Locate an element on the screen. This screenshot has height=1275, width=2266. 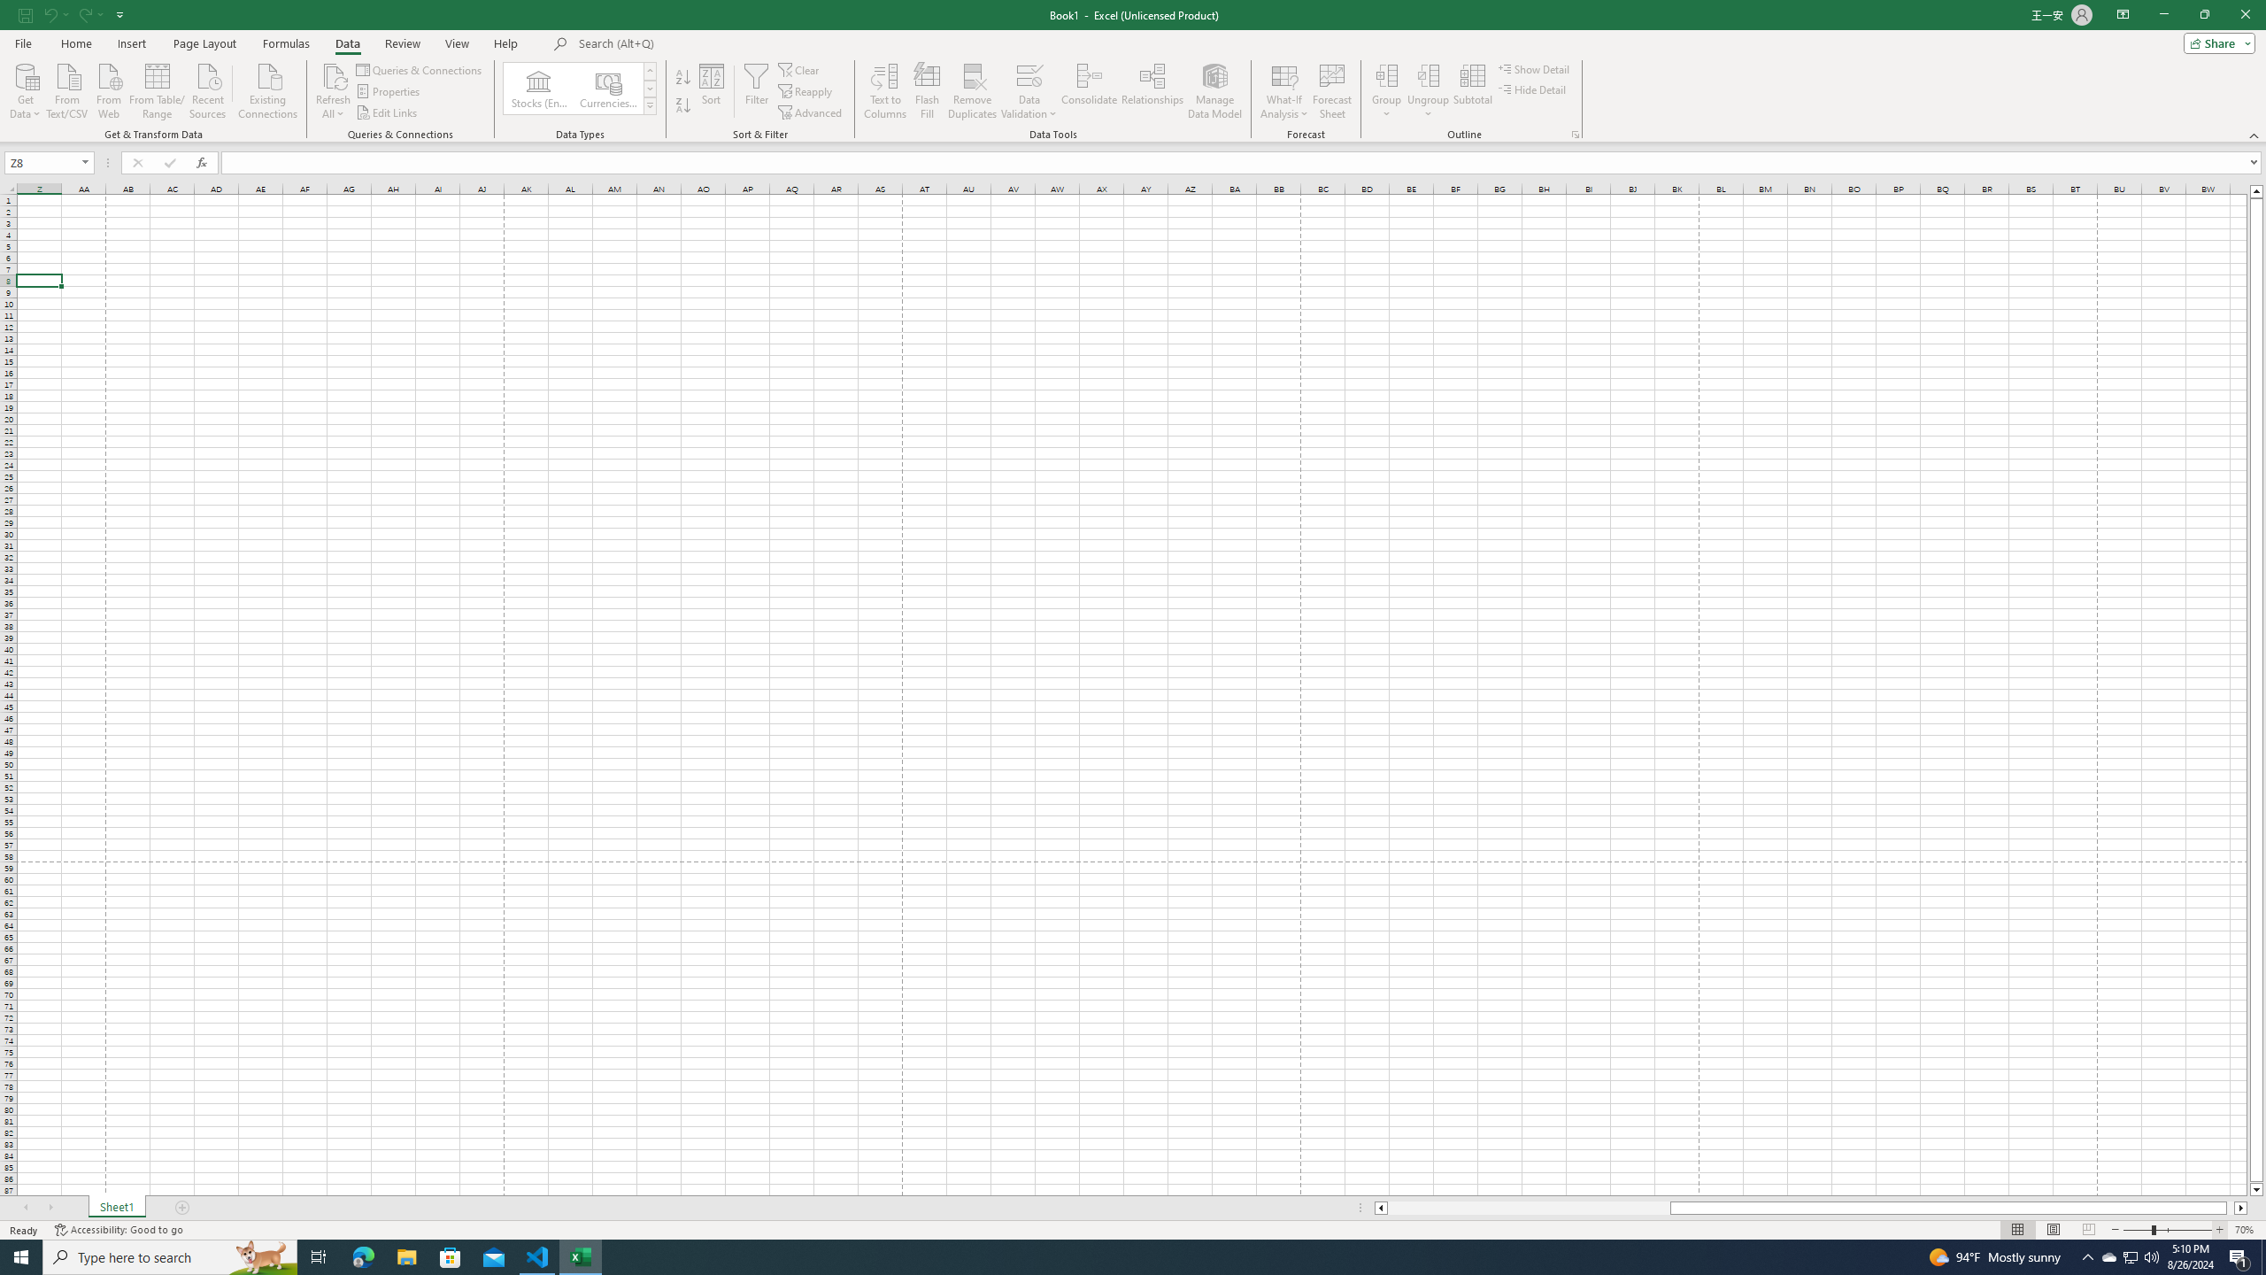
Queries & Connections is located at coordinates (420, 69).